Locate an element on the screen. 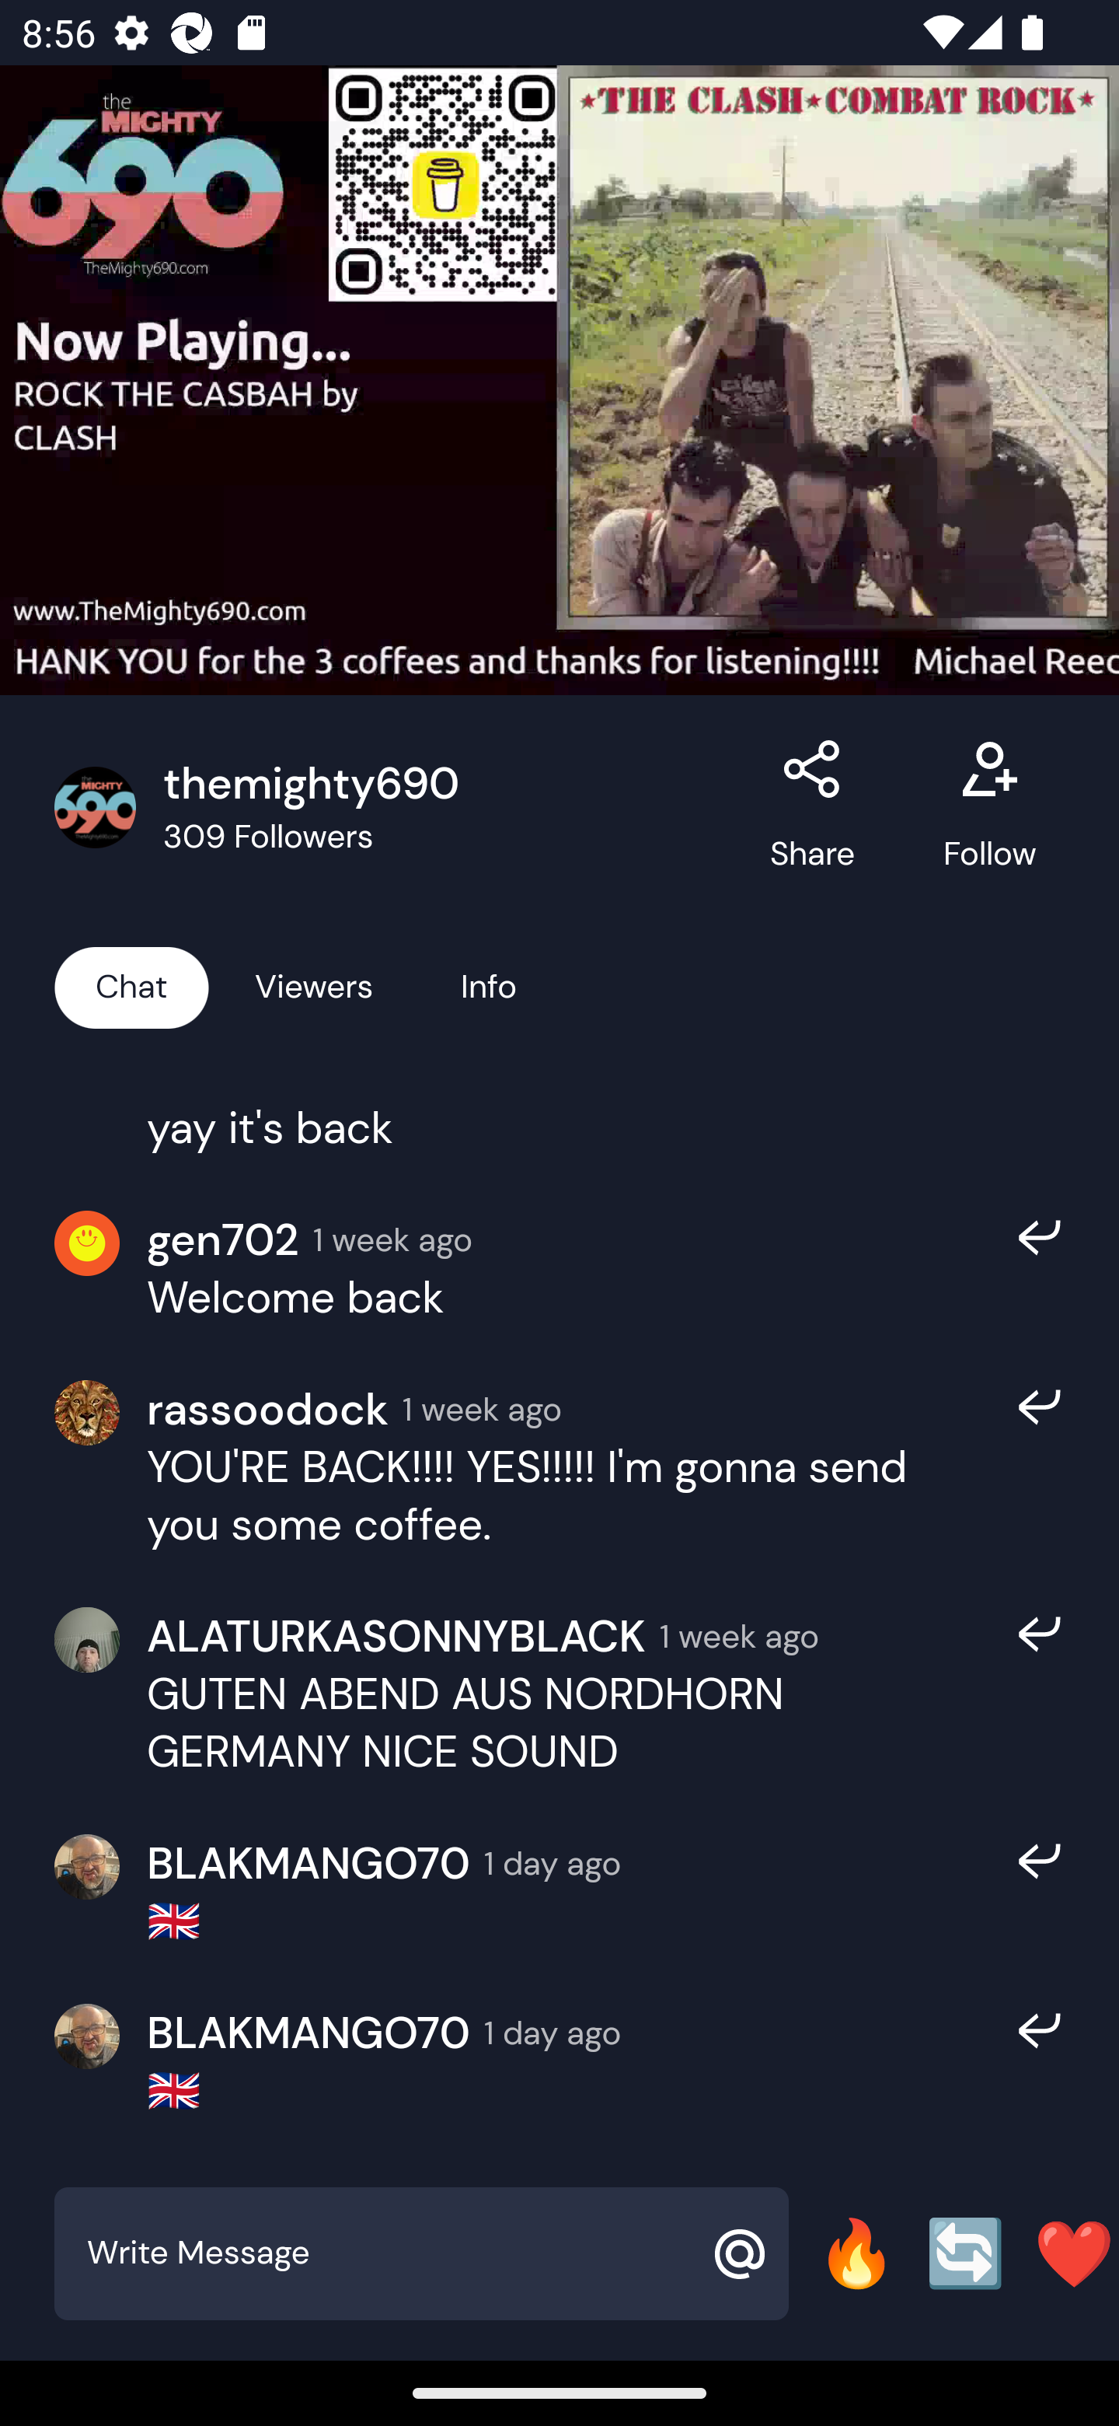  Share is located at coordinates (813, 807).